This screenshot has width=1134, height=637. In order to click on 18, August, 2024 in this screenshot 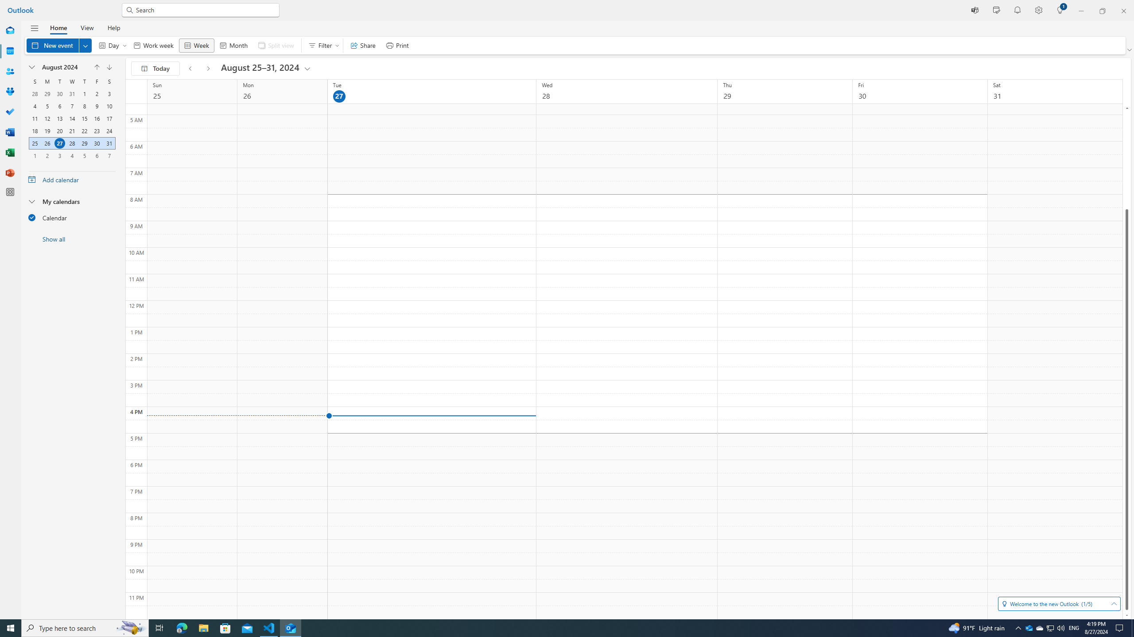, I will do `click(35, 131)`.